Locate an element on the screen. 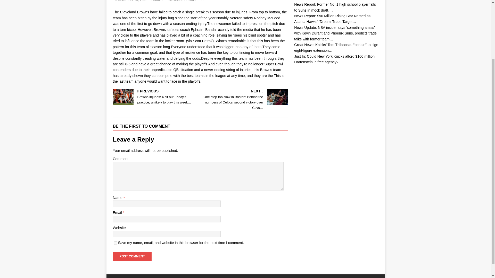  admin is located at coordinates (158, 1).